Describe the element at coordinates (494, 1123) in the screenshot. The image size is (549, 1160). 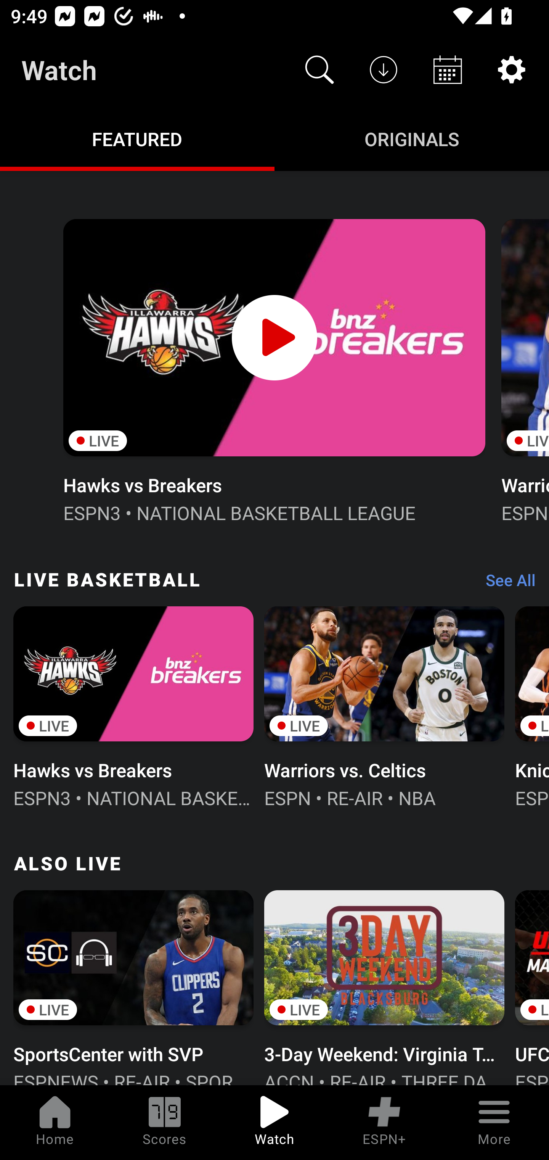
I see `More` at that location.